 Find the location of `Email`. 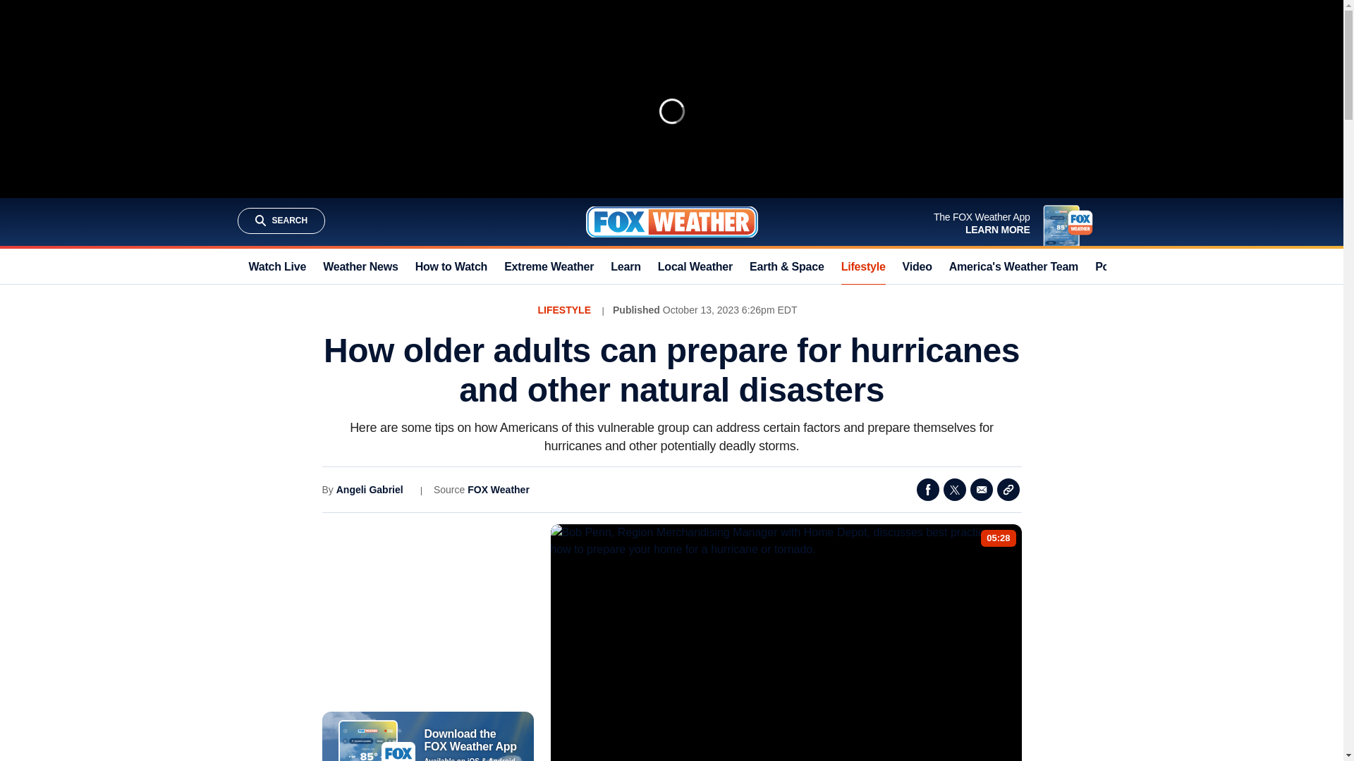

Email is located at coordinates (982, 489).